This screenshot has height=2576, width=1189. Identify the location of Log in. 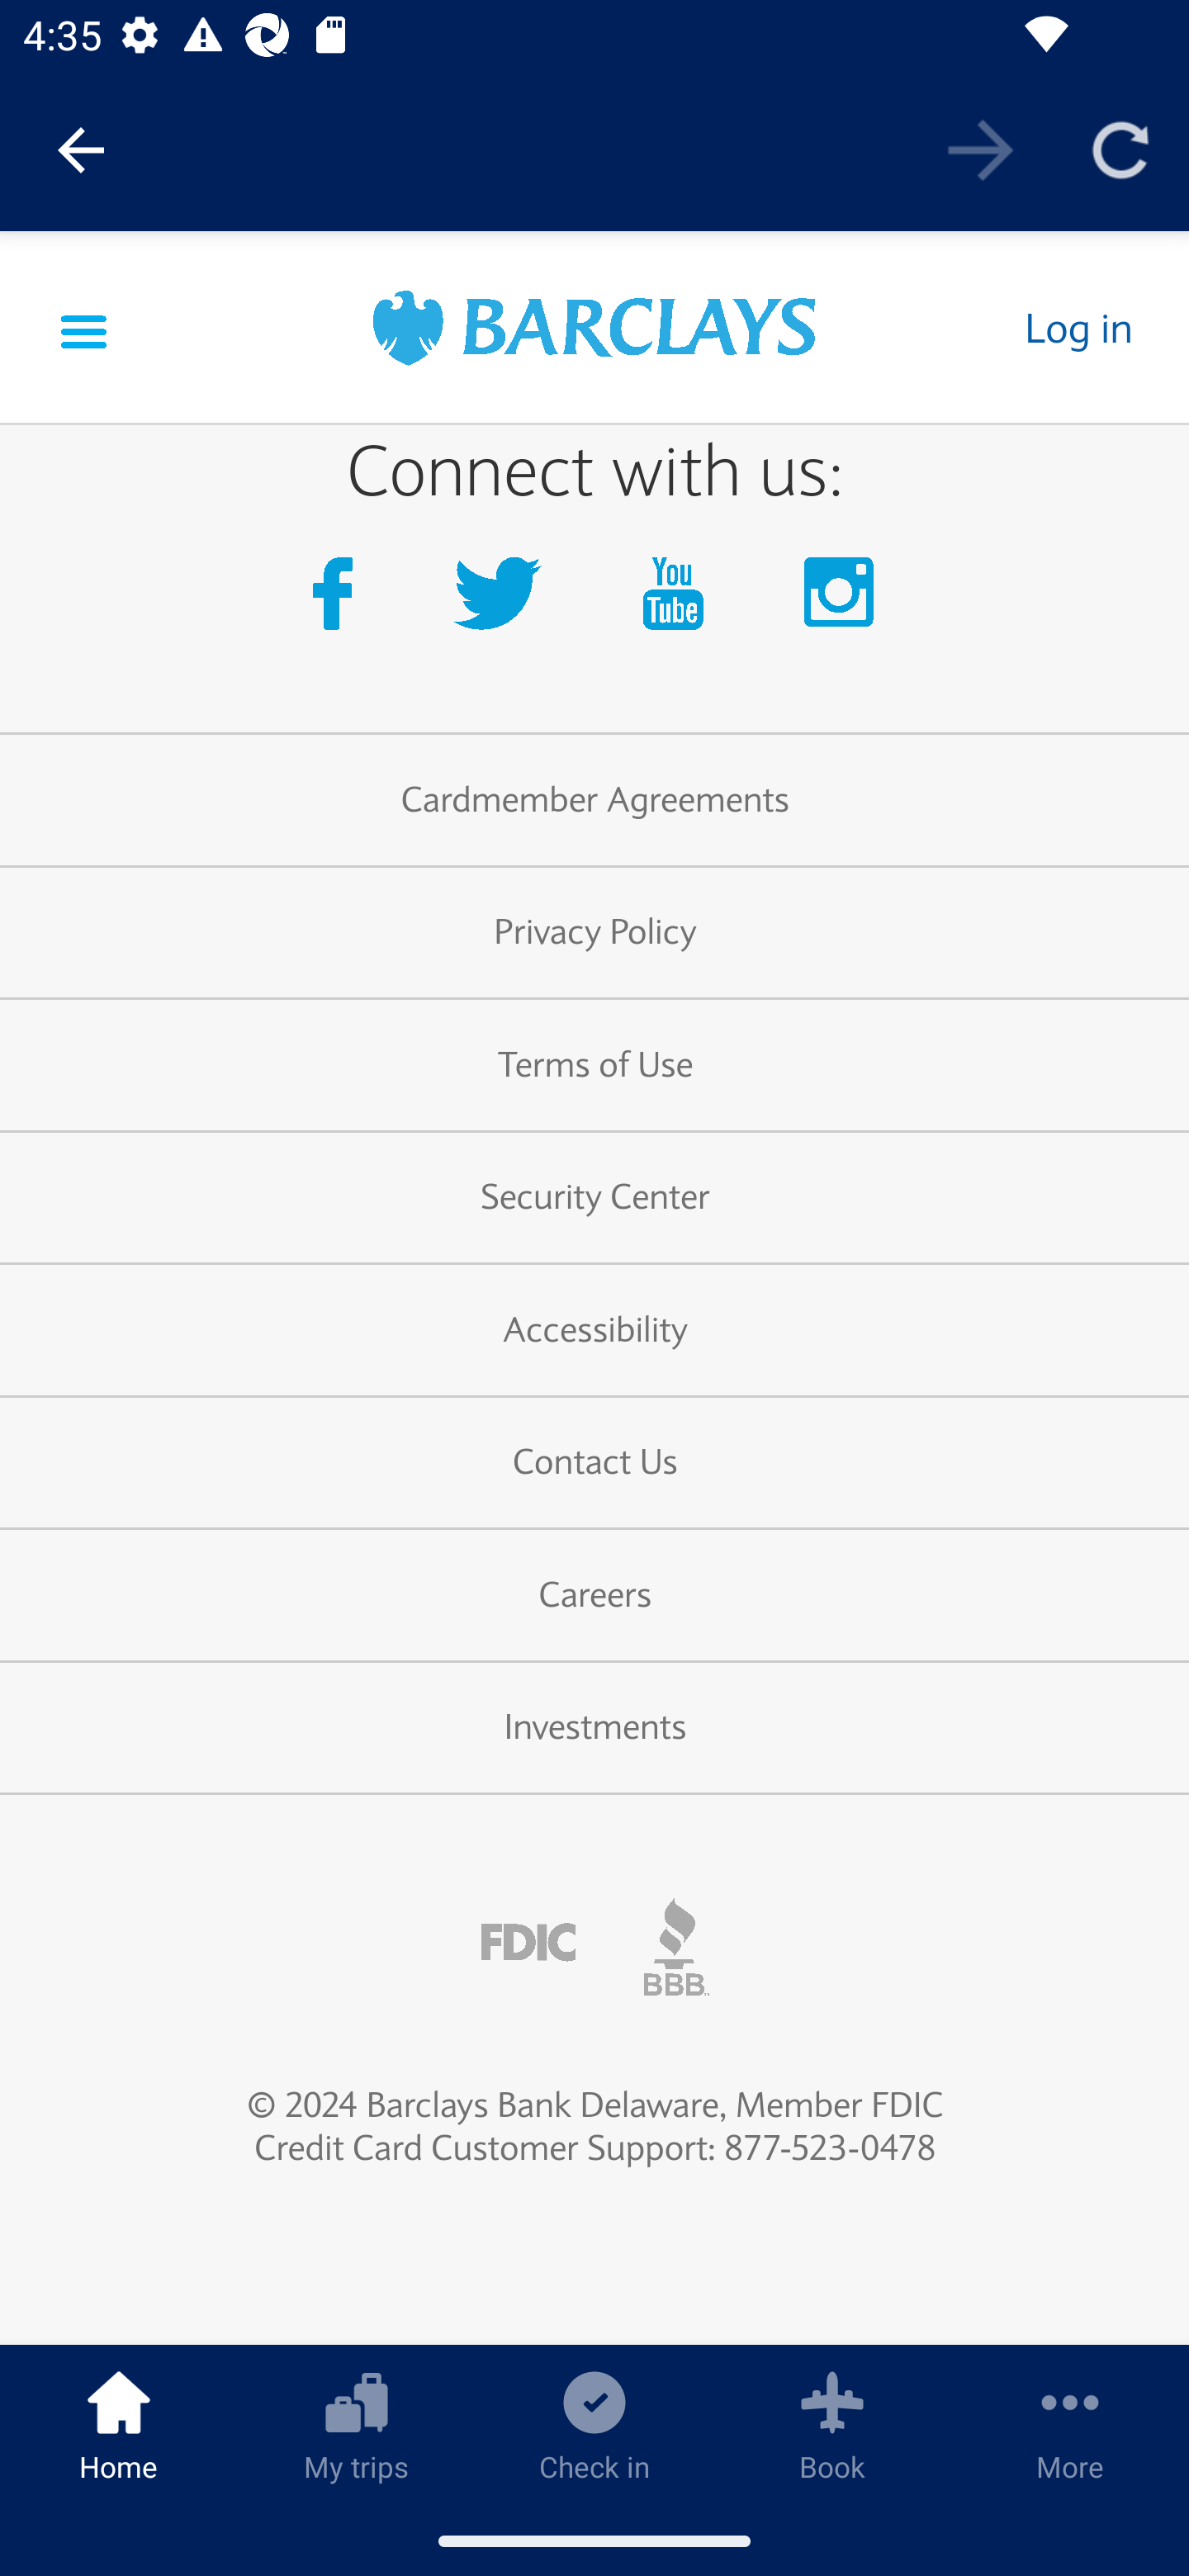
(1077, 328).